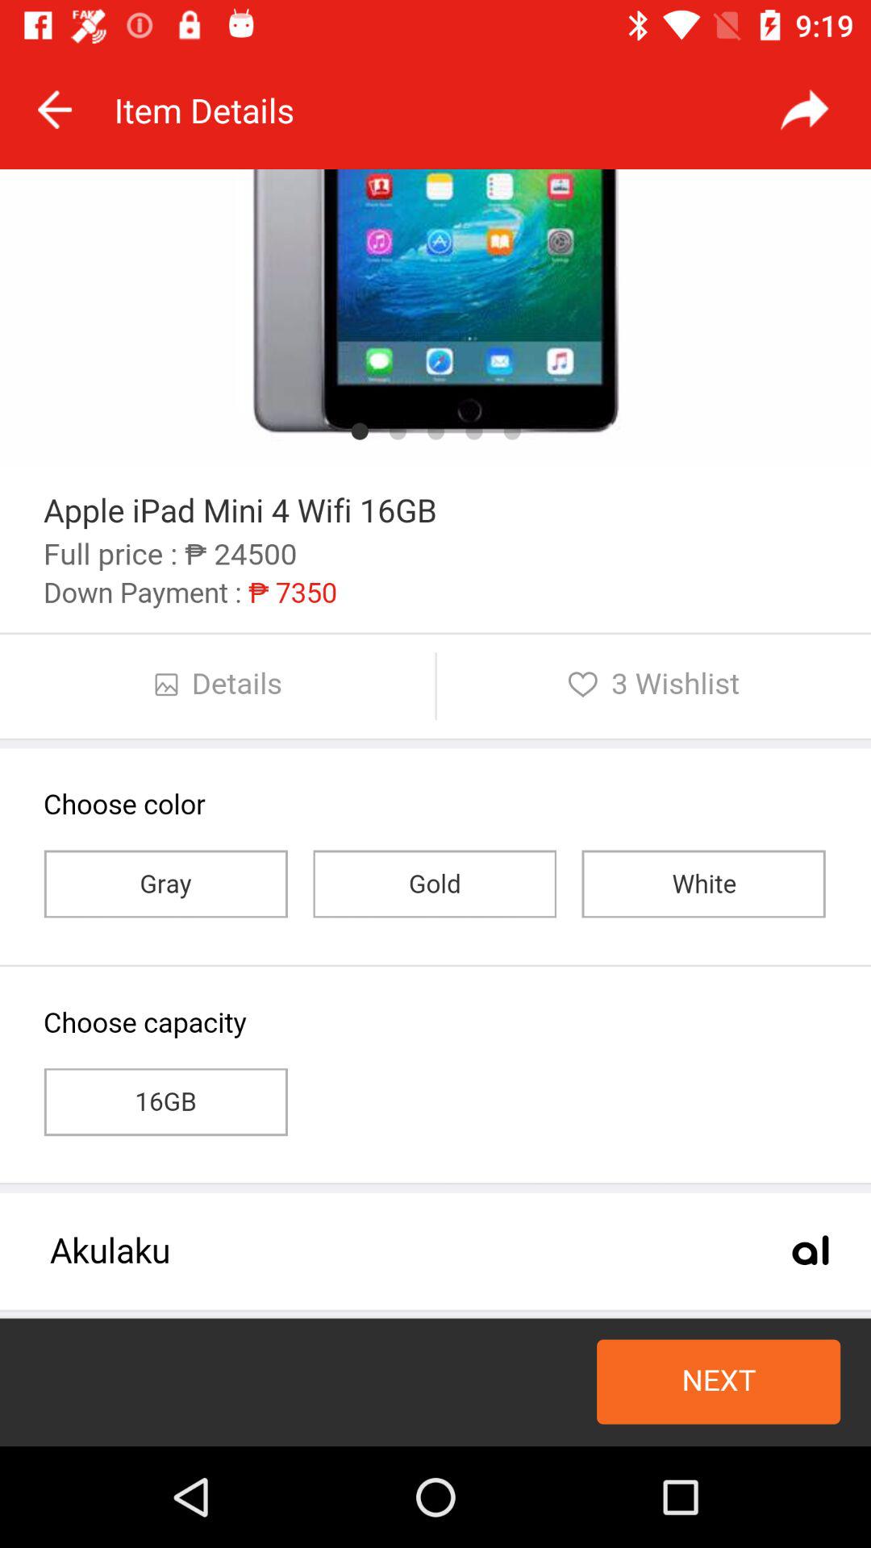 The image size is (871, 1548). Describe the element at coordinates (805, 110) in the screenshot. I see `for word` at that location.